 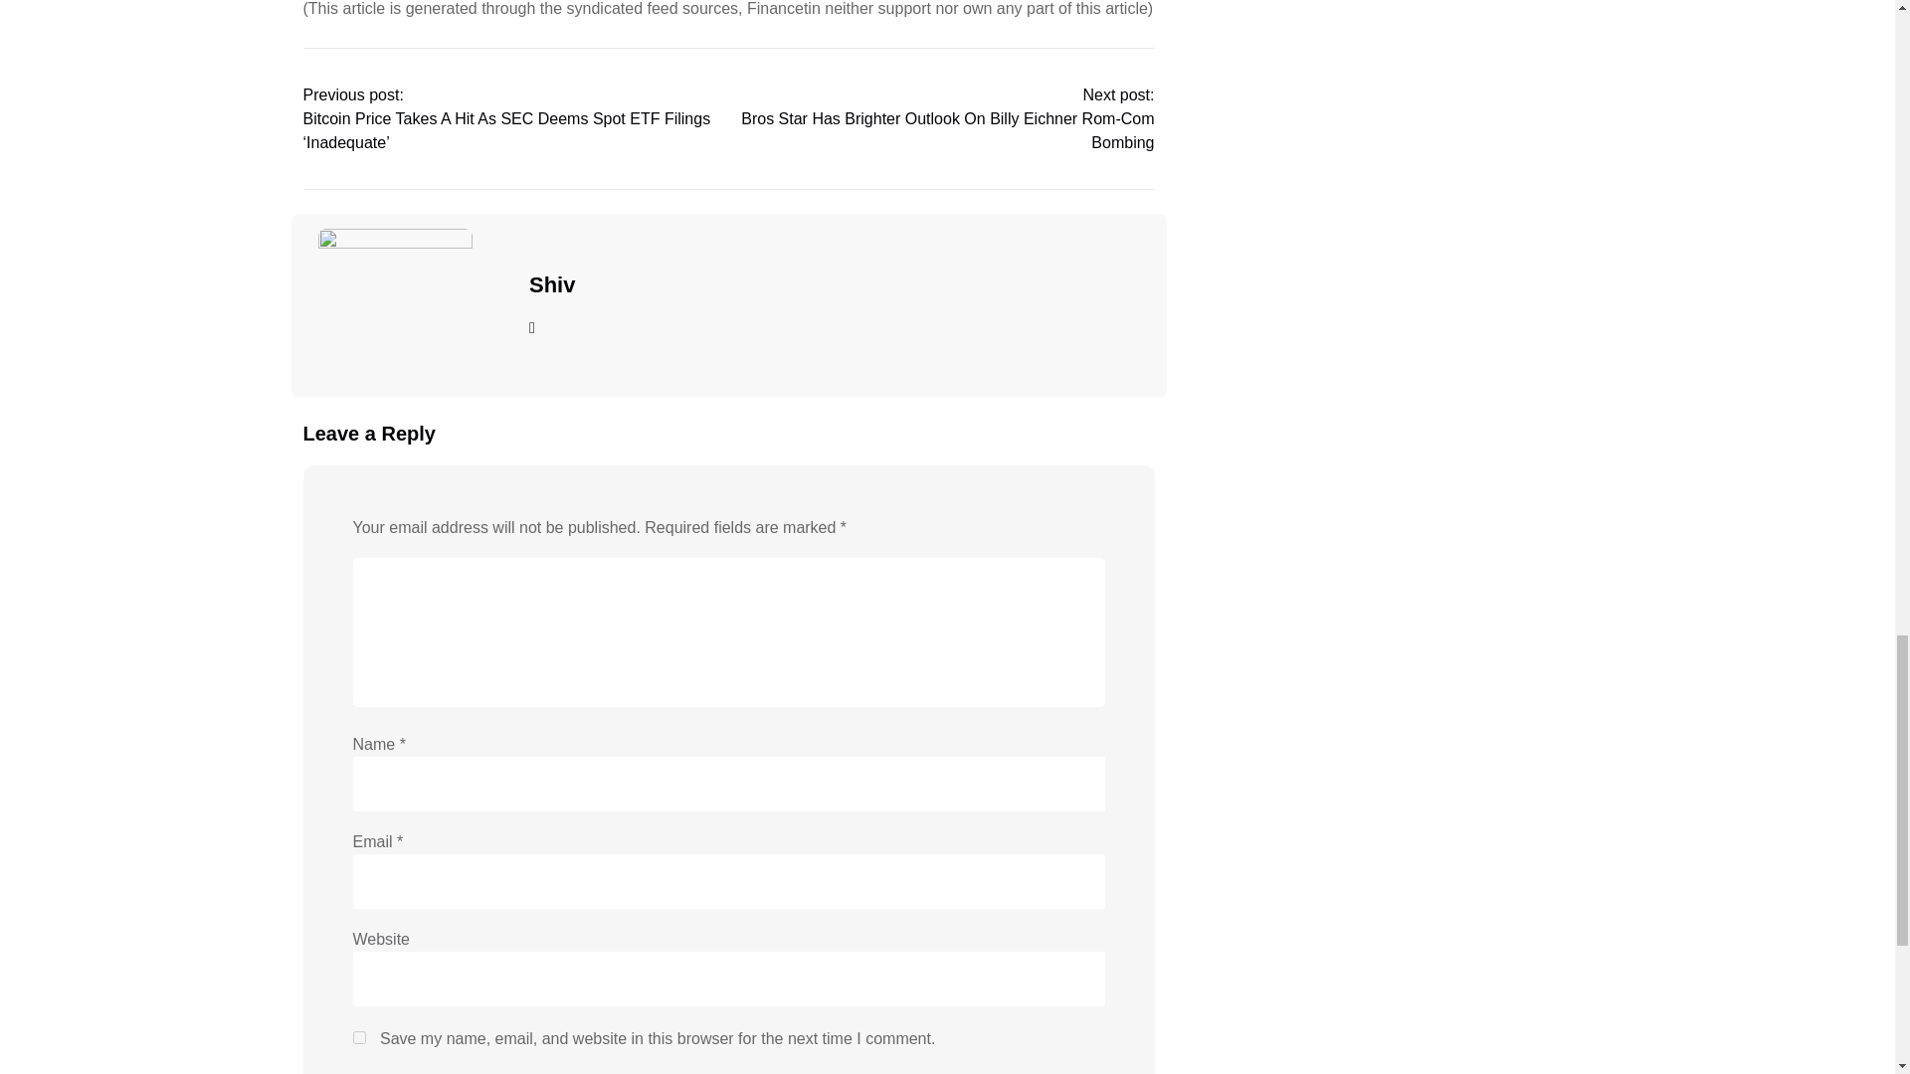 I want to click on yes, so click(x=358, y=1036).